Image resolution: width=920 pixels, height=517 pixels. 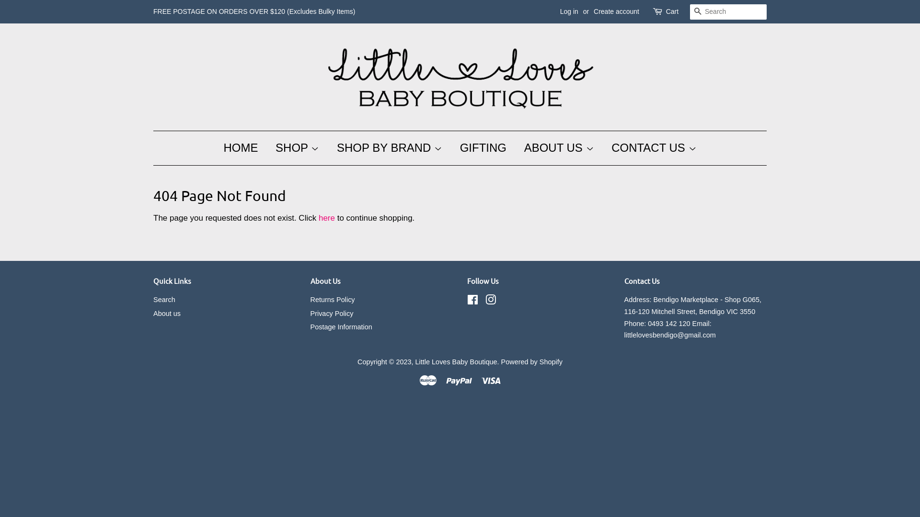 What do you see at coordinates (472, 302) in the screenshot?
I see `Facebook` at bounding box center [472, 302].